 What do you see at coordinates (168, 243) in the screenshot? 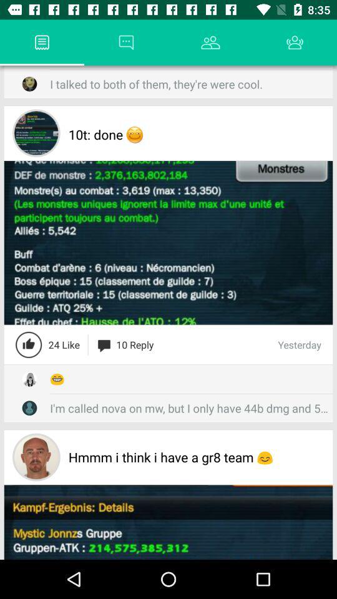
I see `select the first image below 10t done` at bounding box center [168, 243].